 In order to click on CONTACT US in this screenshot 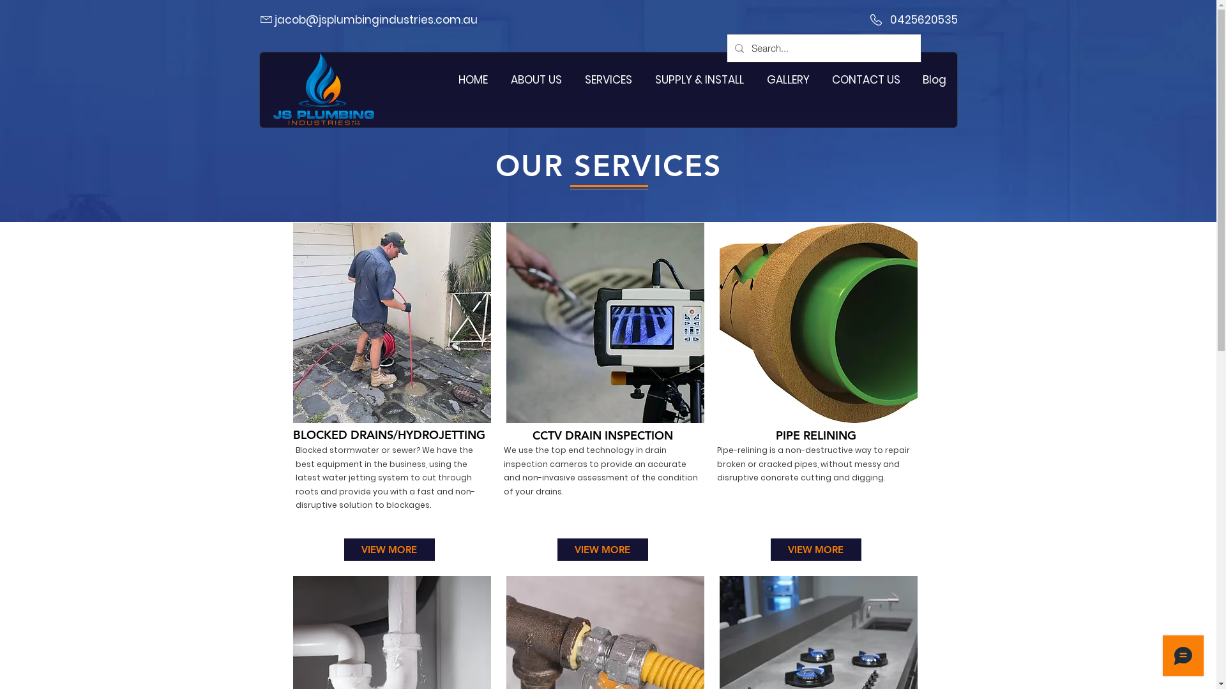, I will do `click(867, 80)`.